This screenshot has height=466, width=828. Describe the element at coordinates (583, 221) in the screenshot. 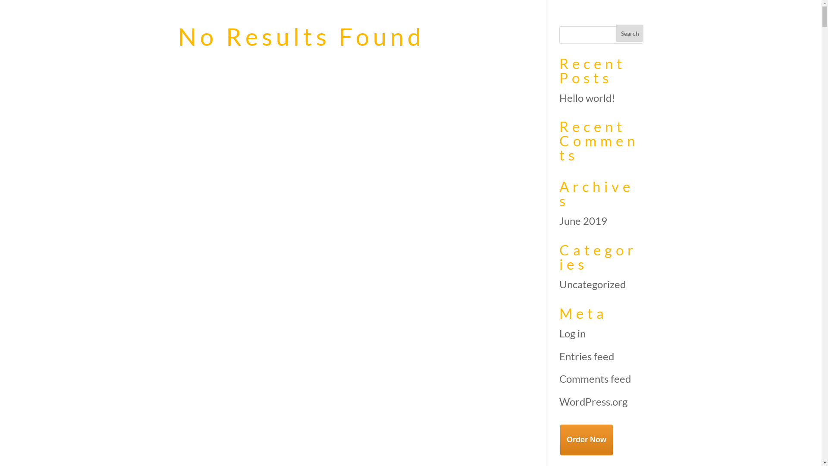

I see `June 2019` at that location.